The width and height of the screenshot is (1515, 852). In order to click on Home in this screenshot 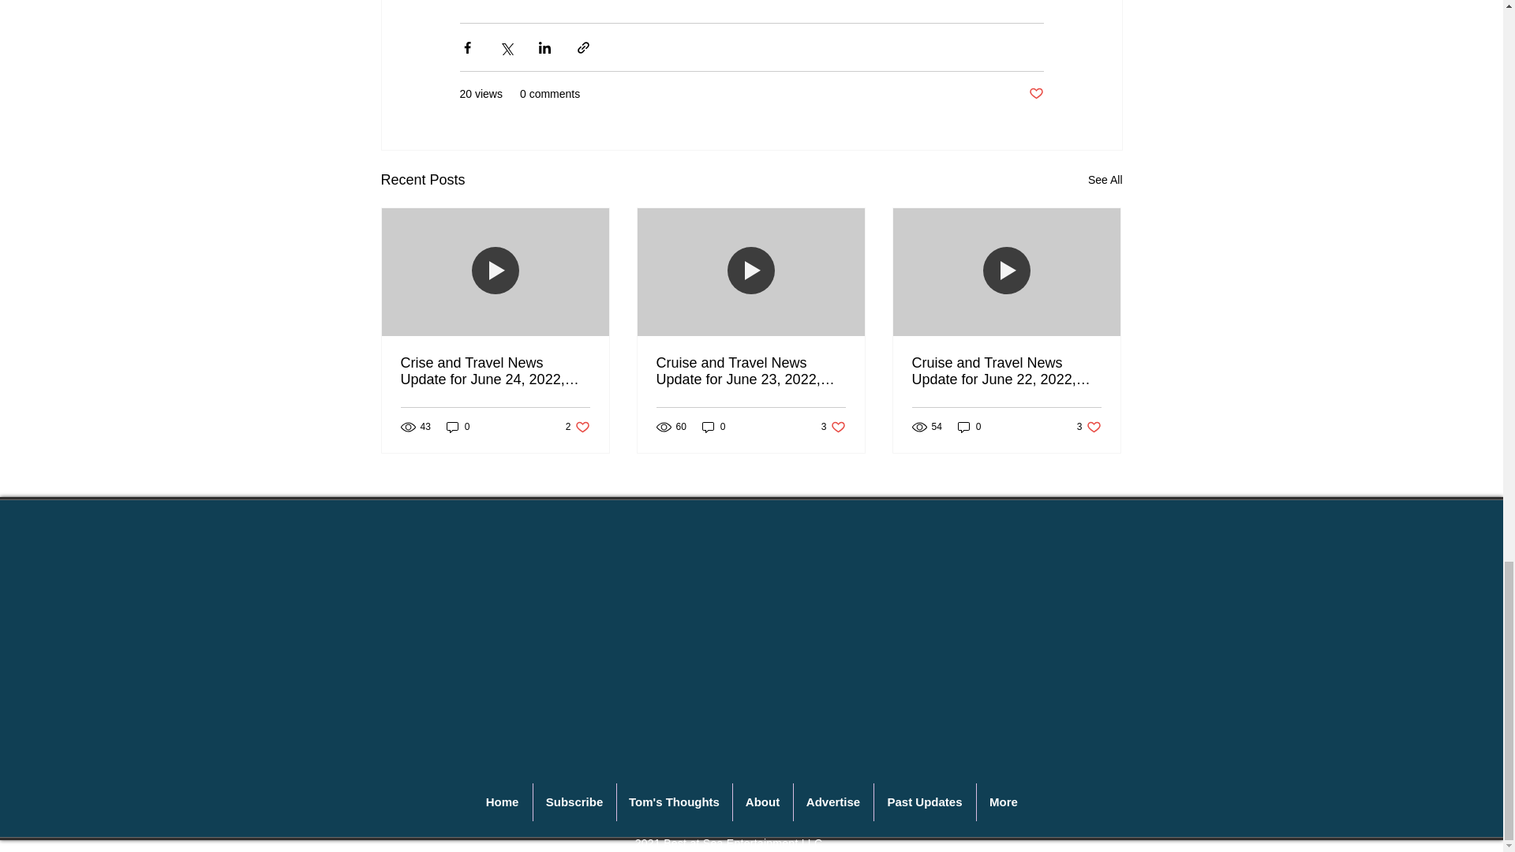, I will do `click(501, 802)`.